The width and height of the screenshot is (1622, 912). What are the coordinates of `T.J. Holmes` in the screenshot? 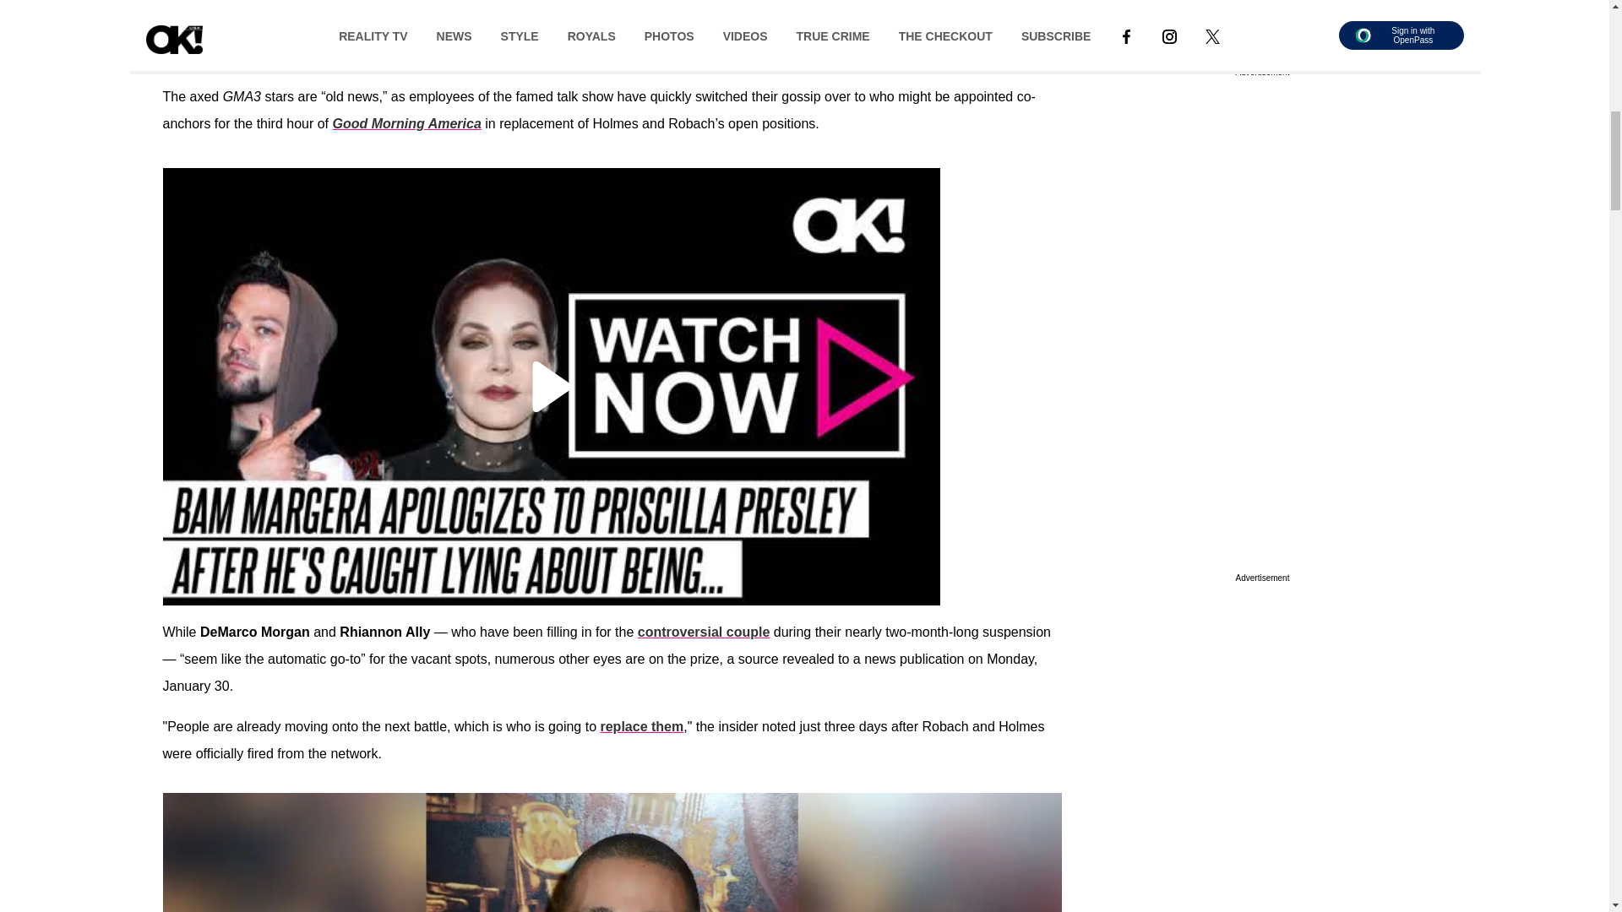 It's located at (679, 29).